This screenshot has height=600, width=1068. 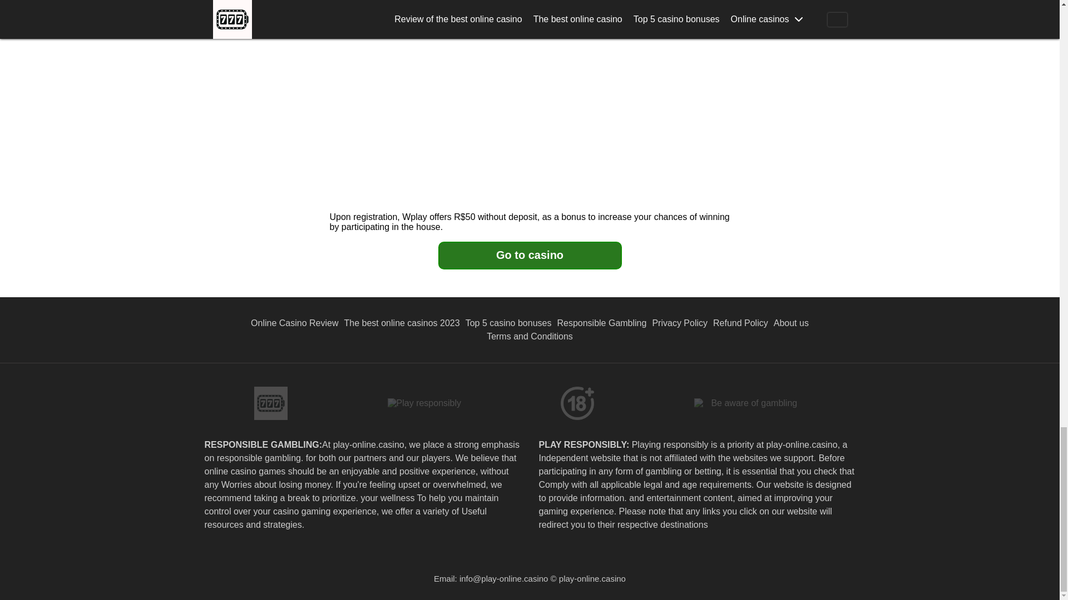 What do you see at coordinates (602, 323) in the screenshot?
I see `Responsible Gambling` at bounding box center [602, 323].